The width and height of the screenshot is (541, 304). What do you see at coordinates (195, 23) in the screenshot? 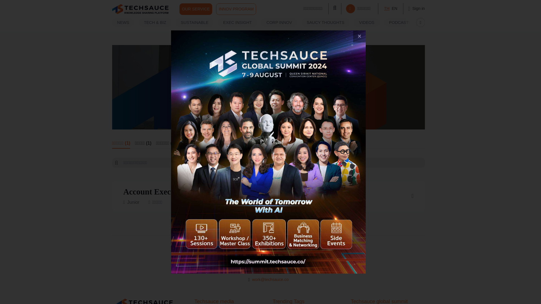
I see `SUSTAINABLE` at bounding box center [195, 23].